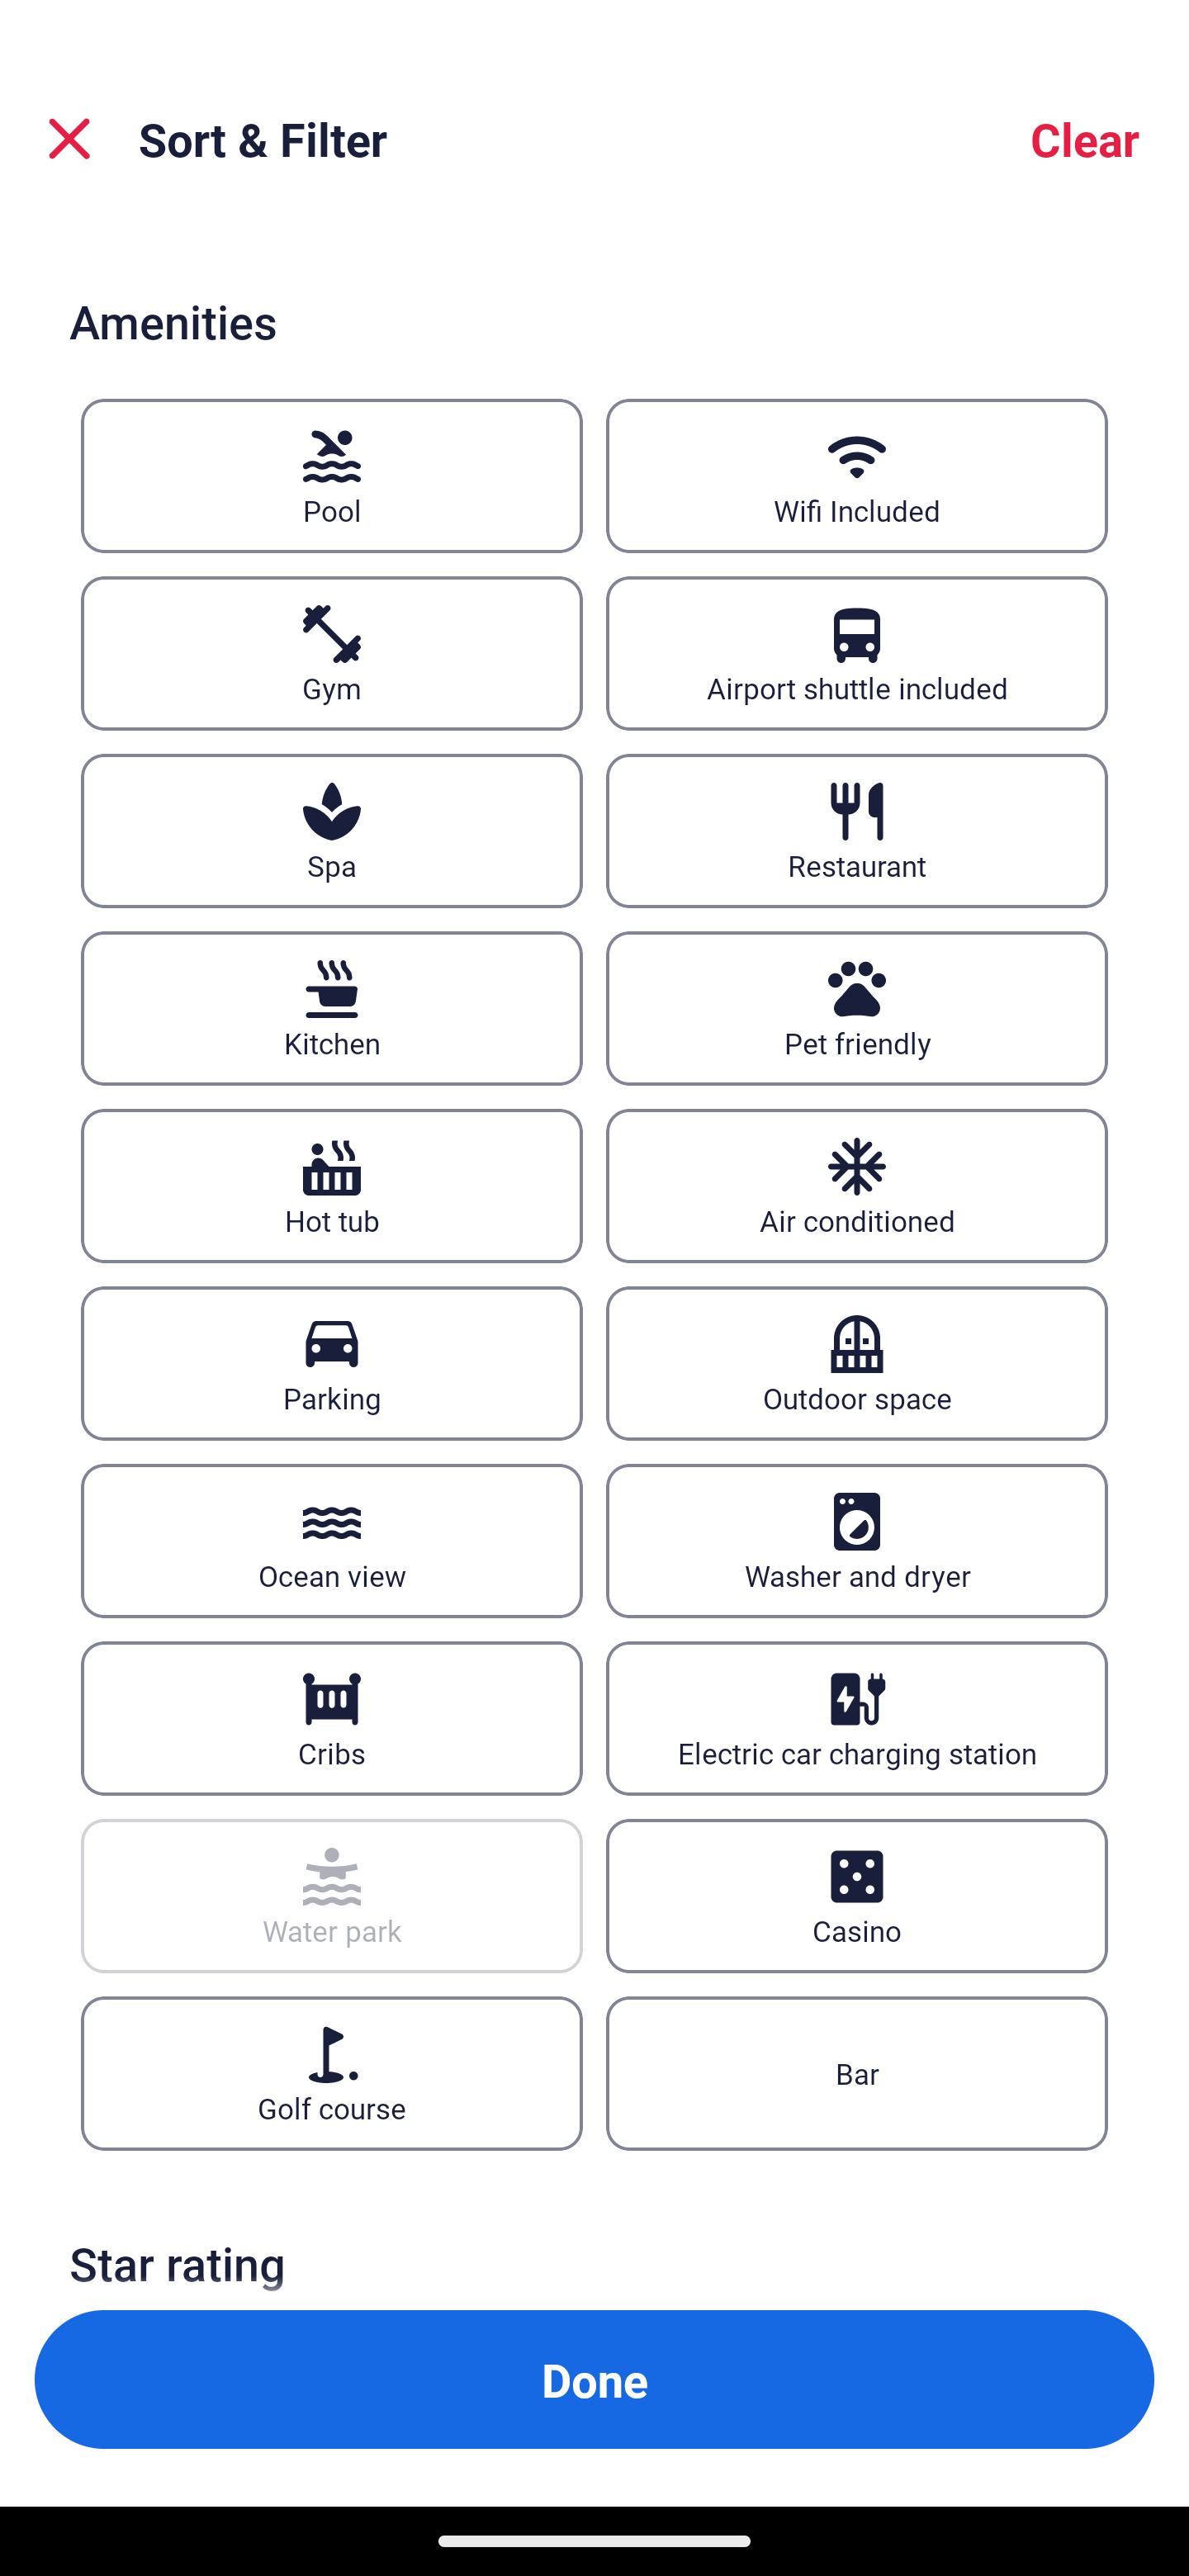 This screenshot has width=1189, height=2576. What do you see at coordinates (857, 2074) in the screenshot?
I see `Bar` at bounding box center [857, 2074].